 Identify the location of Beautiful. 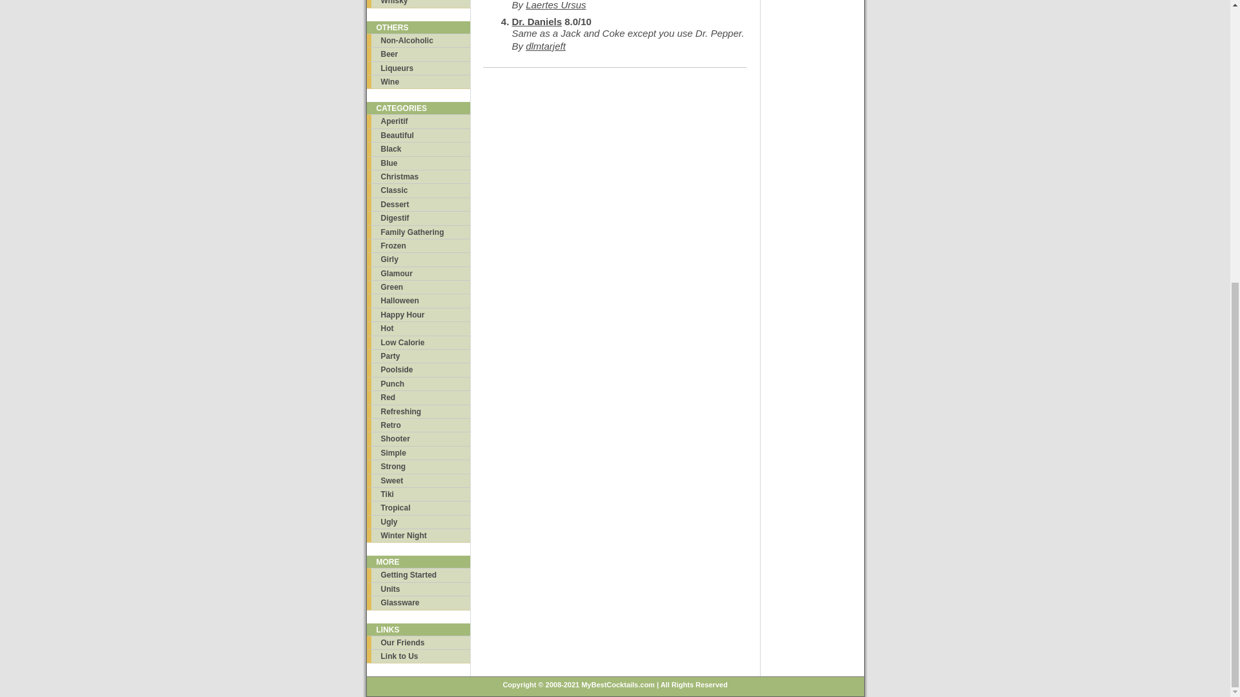
(418, 135).